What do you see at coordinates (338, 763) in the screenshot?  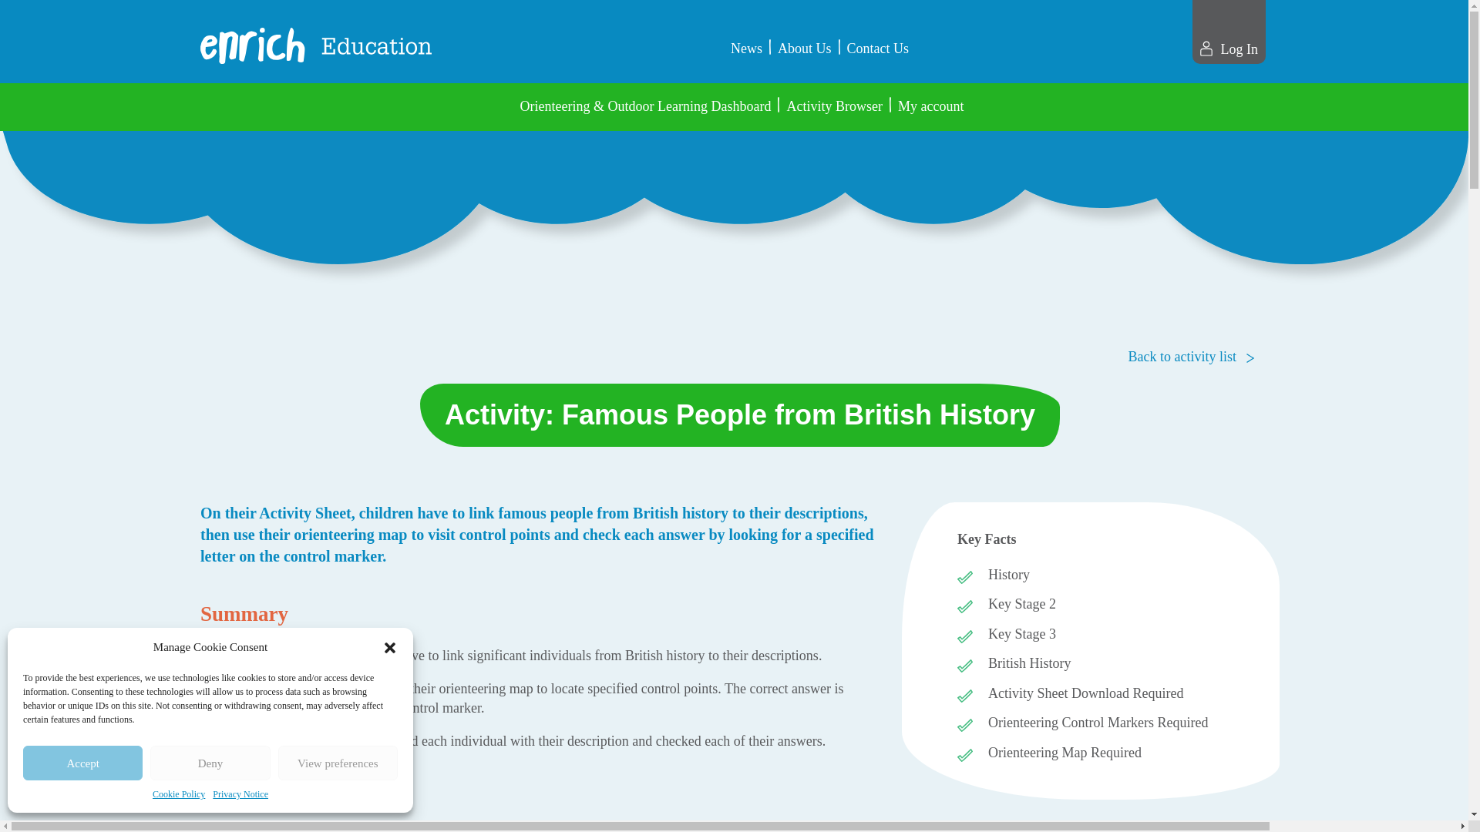 I see `View preferences` at bounding box center [338, 763].